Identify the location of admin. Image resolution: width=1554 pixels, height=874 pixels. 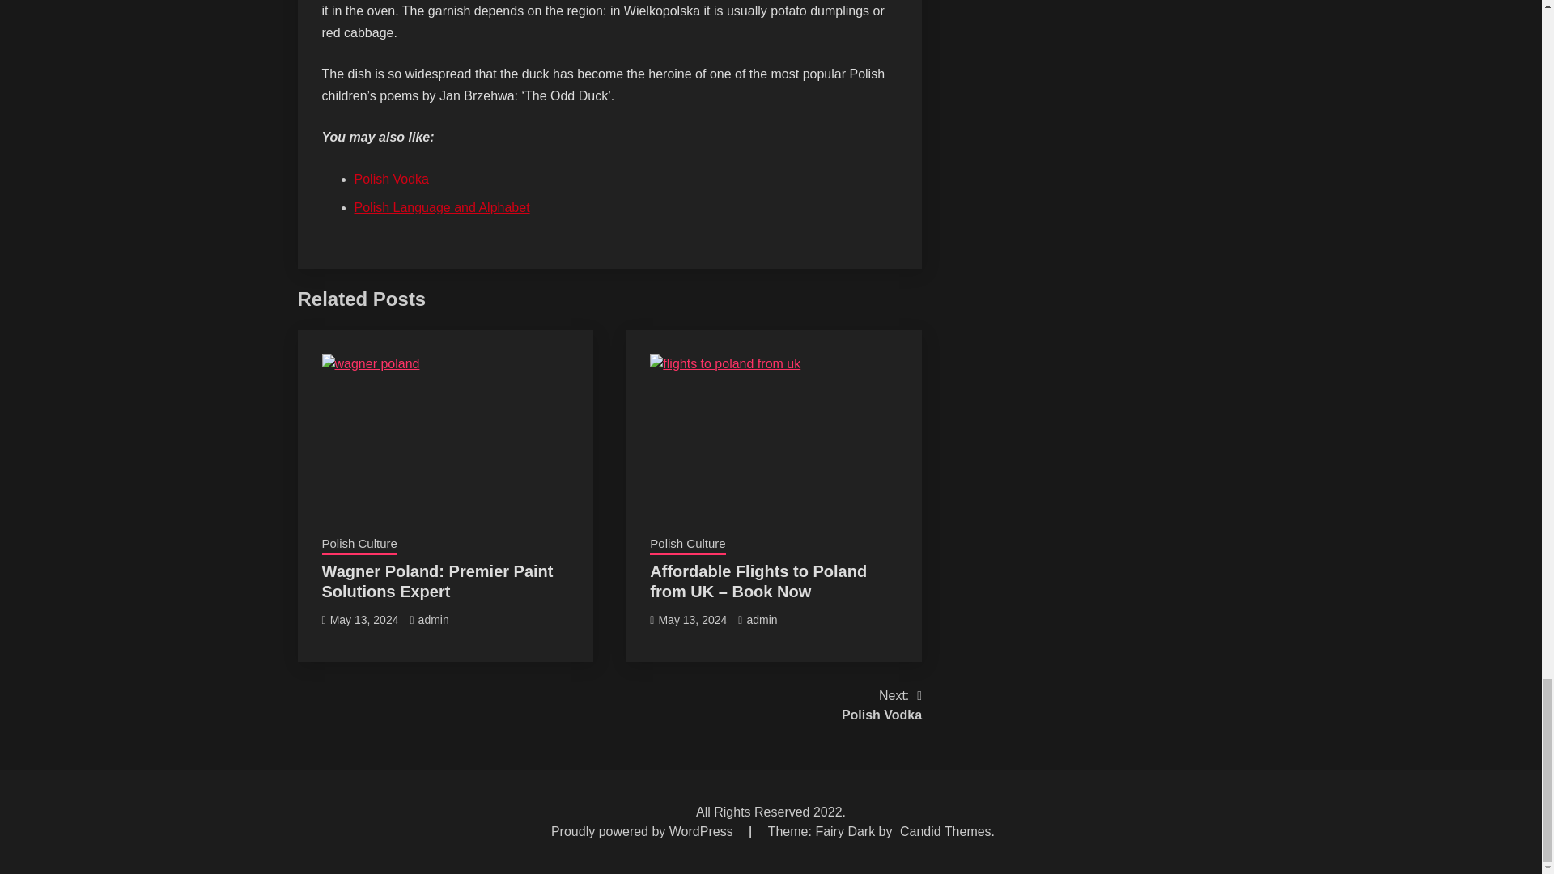
(359, 545).